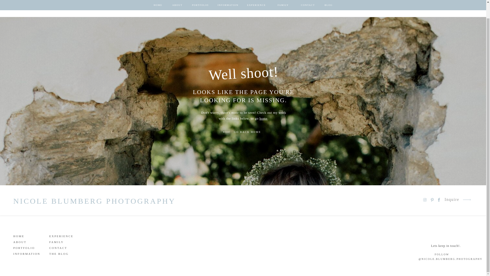  I want to click on arrow, so click(226, 132).